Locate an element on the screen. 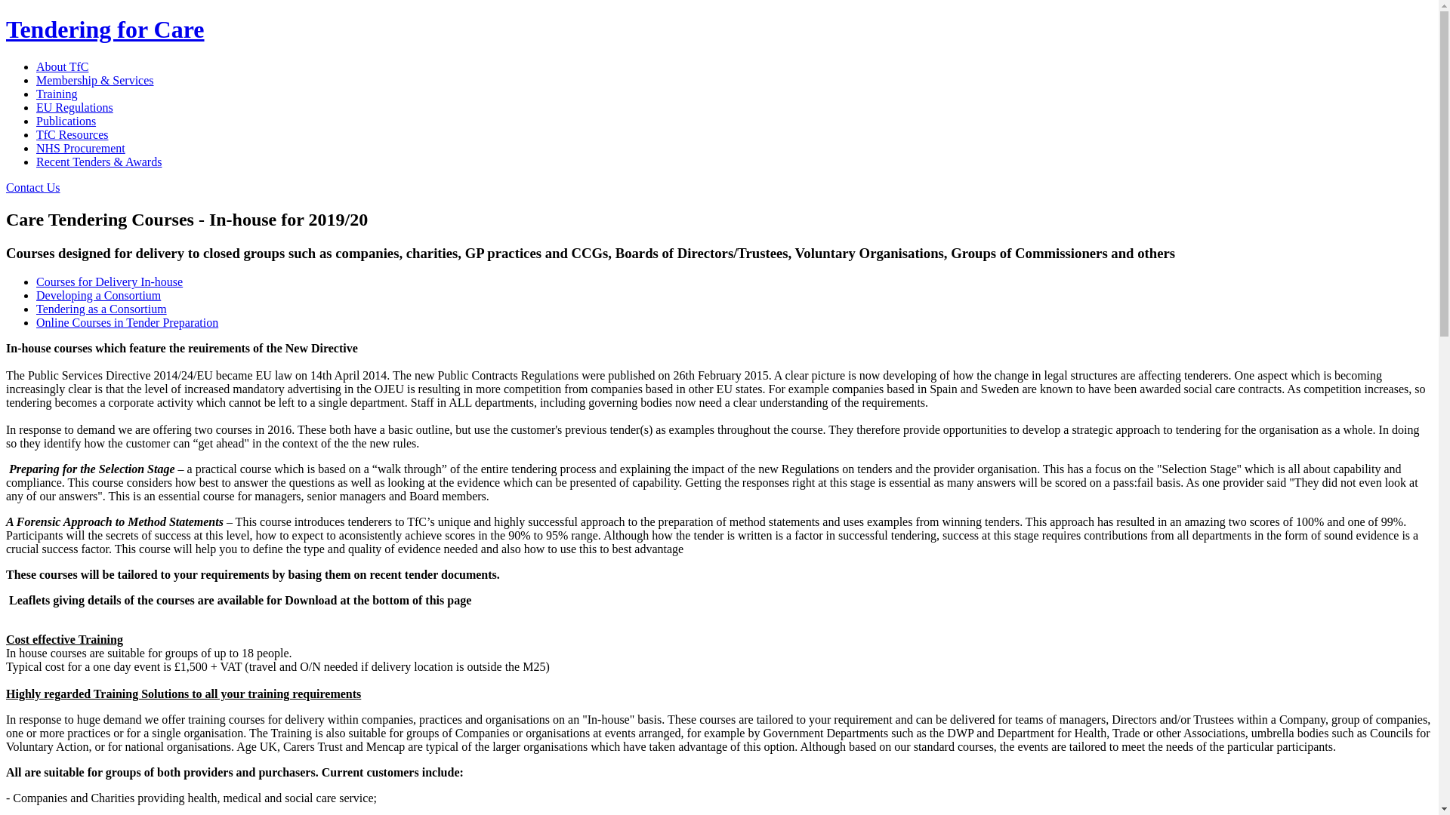 This screenshot has height=815, width=1450. Tendering as a Consortium is located at coordinates (101, 308).